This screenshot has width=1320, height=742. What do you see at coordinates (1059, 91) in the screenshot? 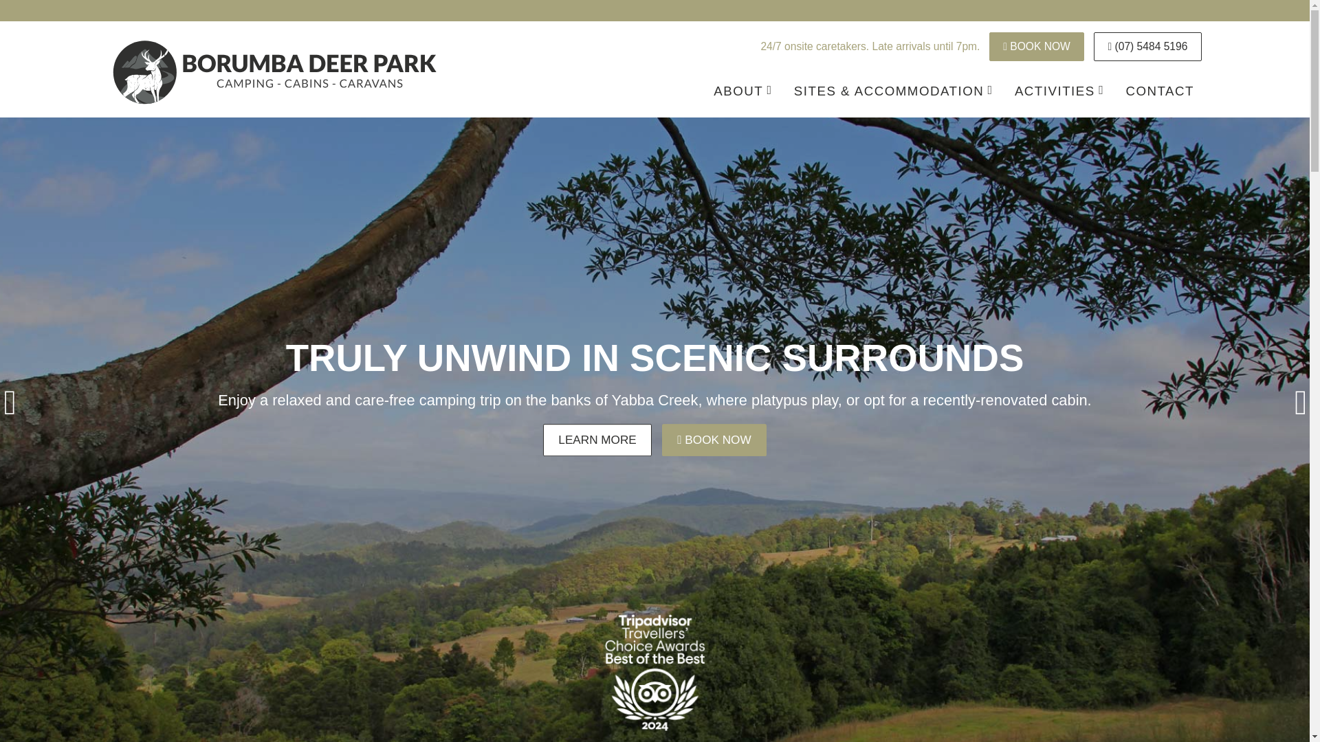
I see `ACTIVITIES` at bounding box center [1059, 91].